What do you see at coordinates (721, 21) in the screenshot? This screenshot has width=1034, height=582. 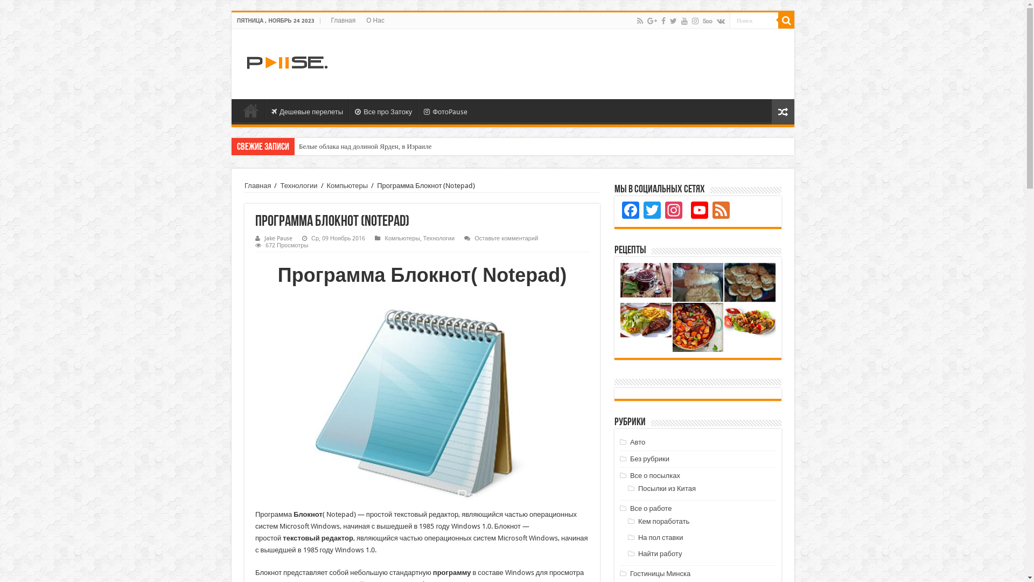 I see `vk.com` at bounding box center [721, 21].